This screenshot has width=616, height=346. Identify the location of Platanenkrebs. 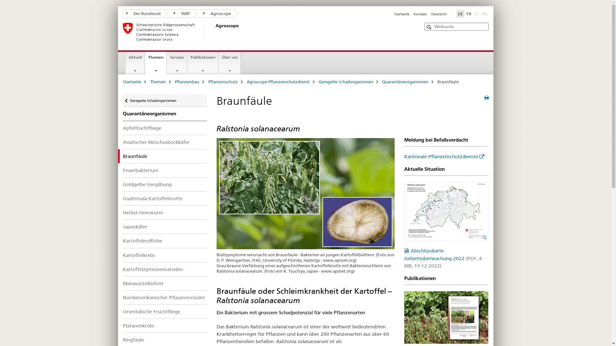
(165, 325).